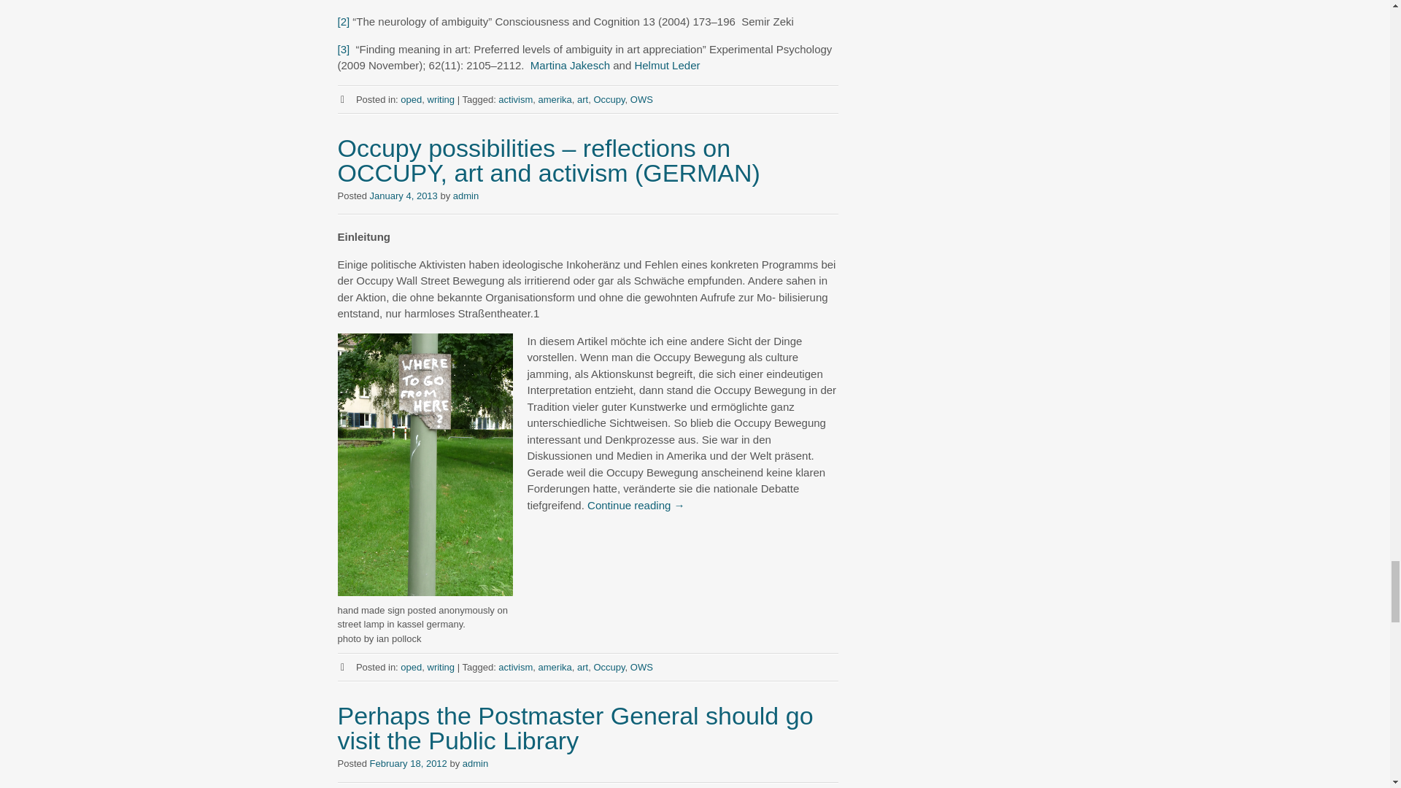 Image resolution: width=1401 pixels, height=788 pixels. What do you see at coordinates (466, 196) in the screenshot?
I see `View all posts by admin` at bounding box center [466, 196].